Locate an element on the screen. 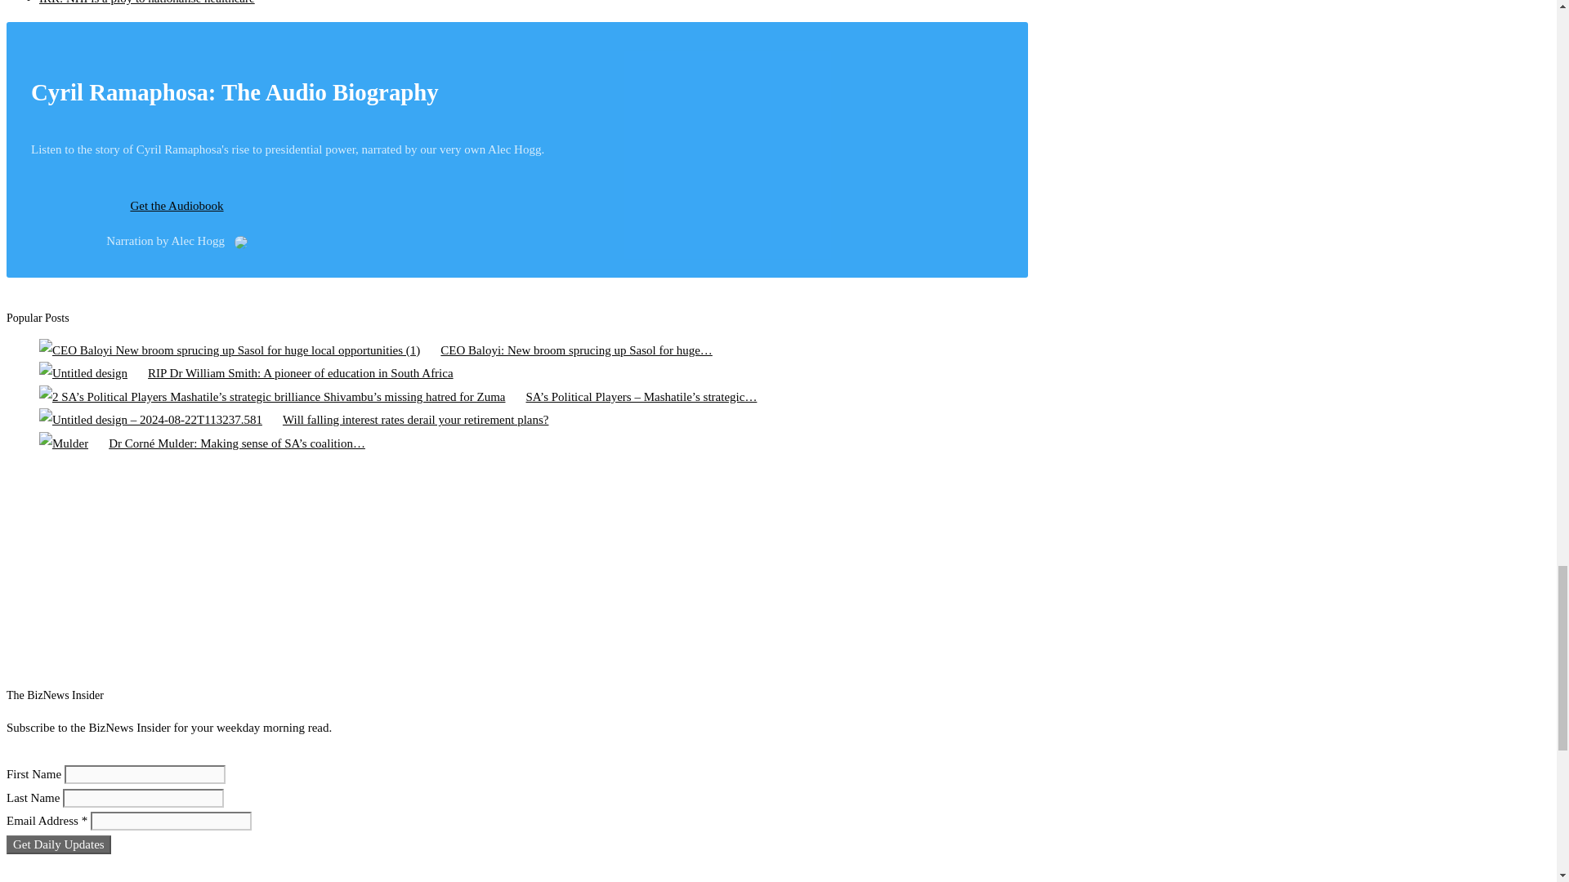  RIP Dr William Smith: A pioneer of education in South Africa is located at coordinates (83, 372).